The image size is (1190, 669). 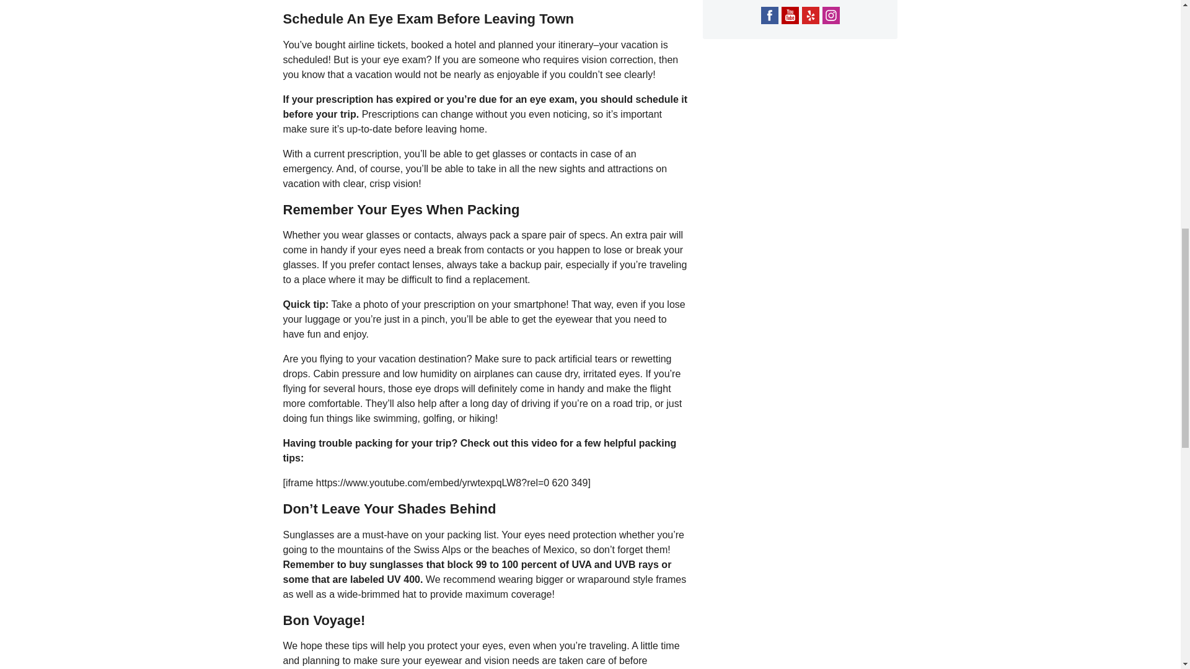 What do you see at coordinates (790, 15) in the screenshot?
I see `Watch us on YouTube` at bounding box center [790, 15].